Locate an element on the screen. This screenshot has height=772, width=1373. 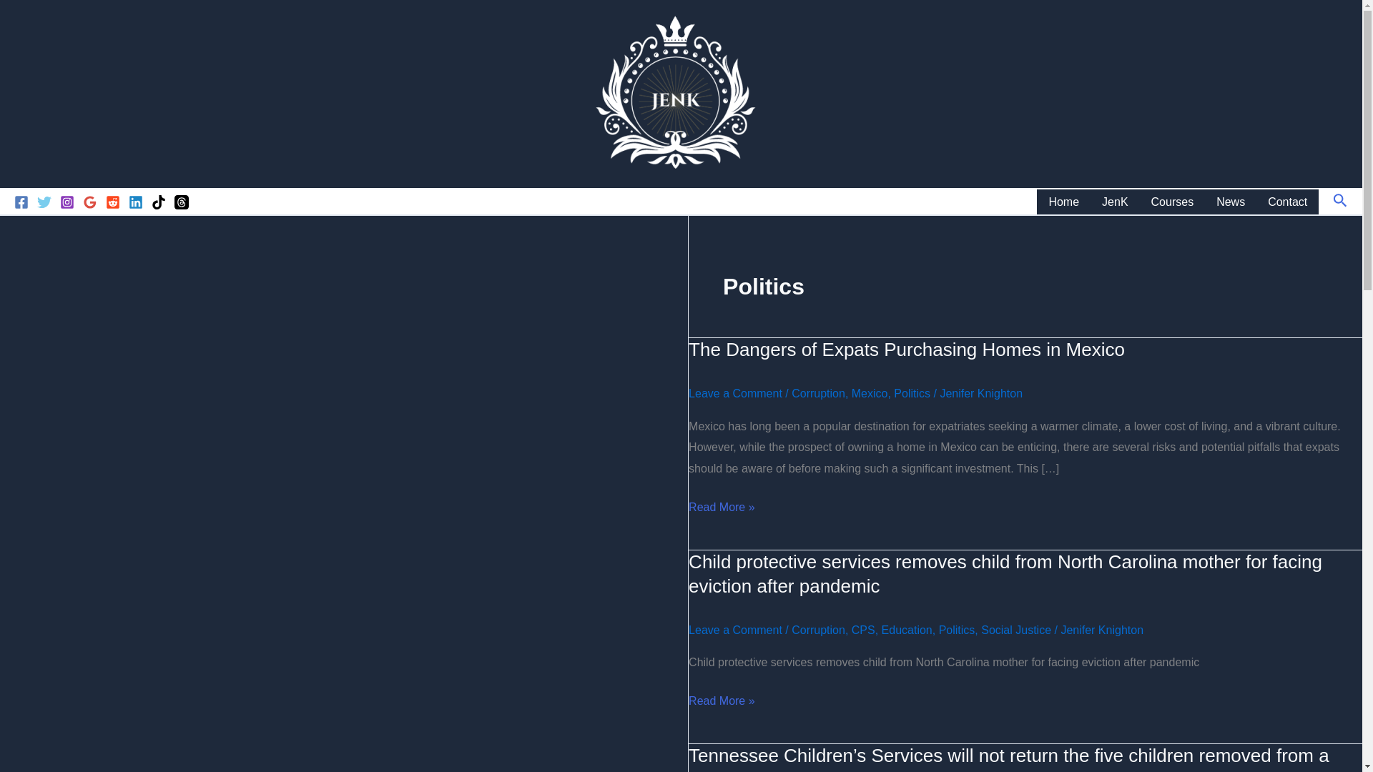
Home is located at coordinates (1063, 202).